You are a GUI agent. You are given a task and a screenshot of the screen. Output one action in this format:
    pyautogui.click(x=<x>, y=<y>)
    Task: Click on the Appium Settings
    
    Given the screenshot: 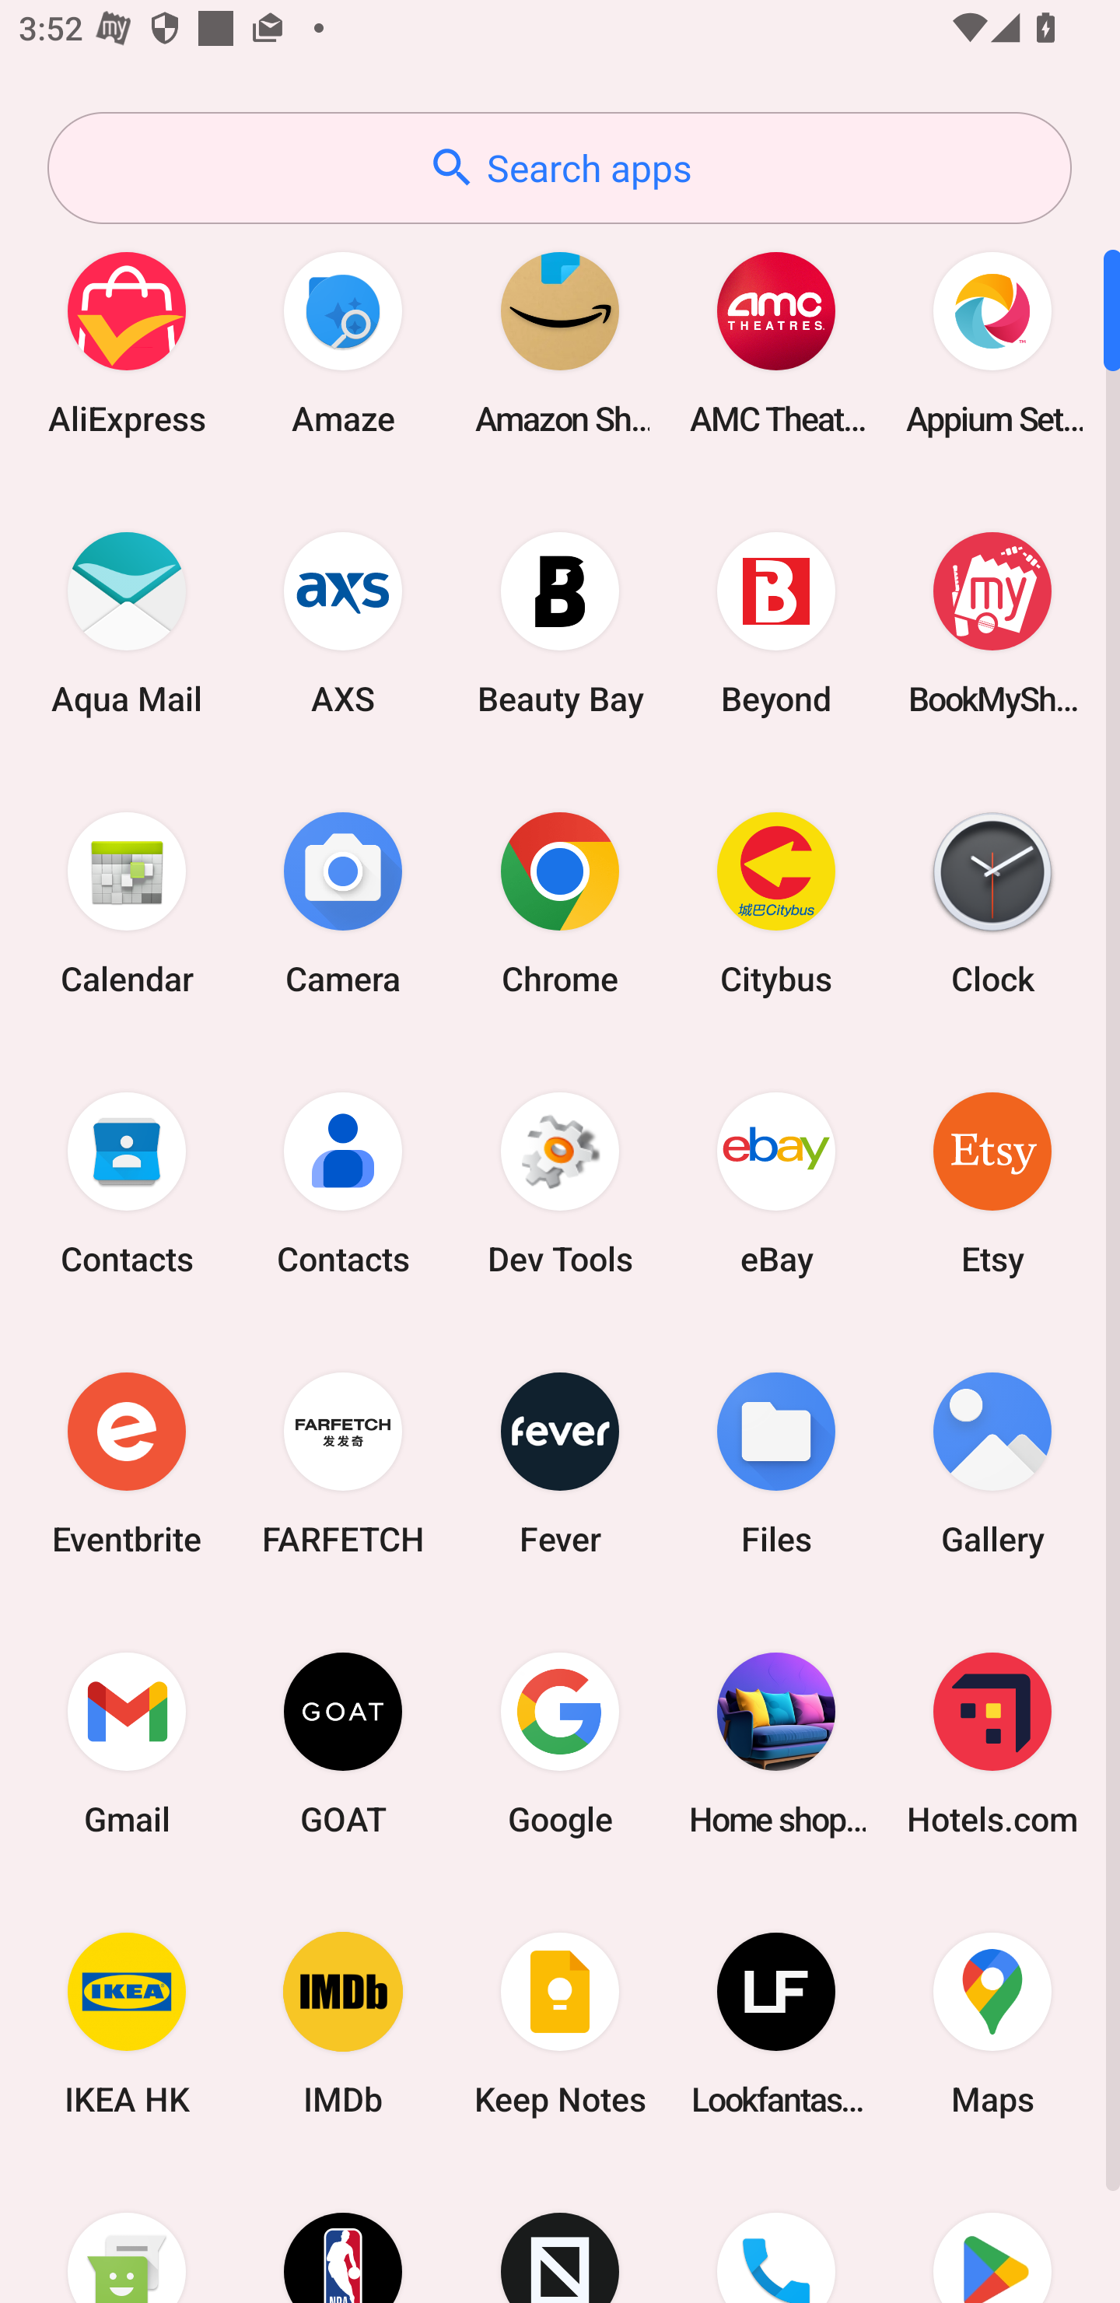 What is the action you would take?
    pyautogui.click(x=992, y=342)
    